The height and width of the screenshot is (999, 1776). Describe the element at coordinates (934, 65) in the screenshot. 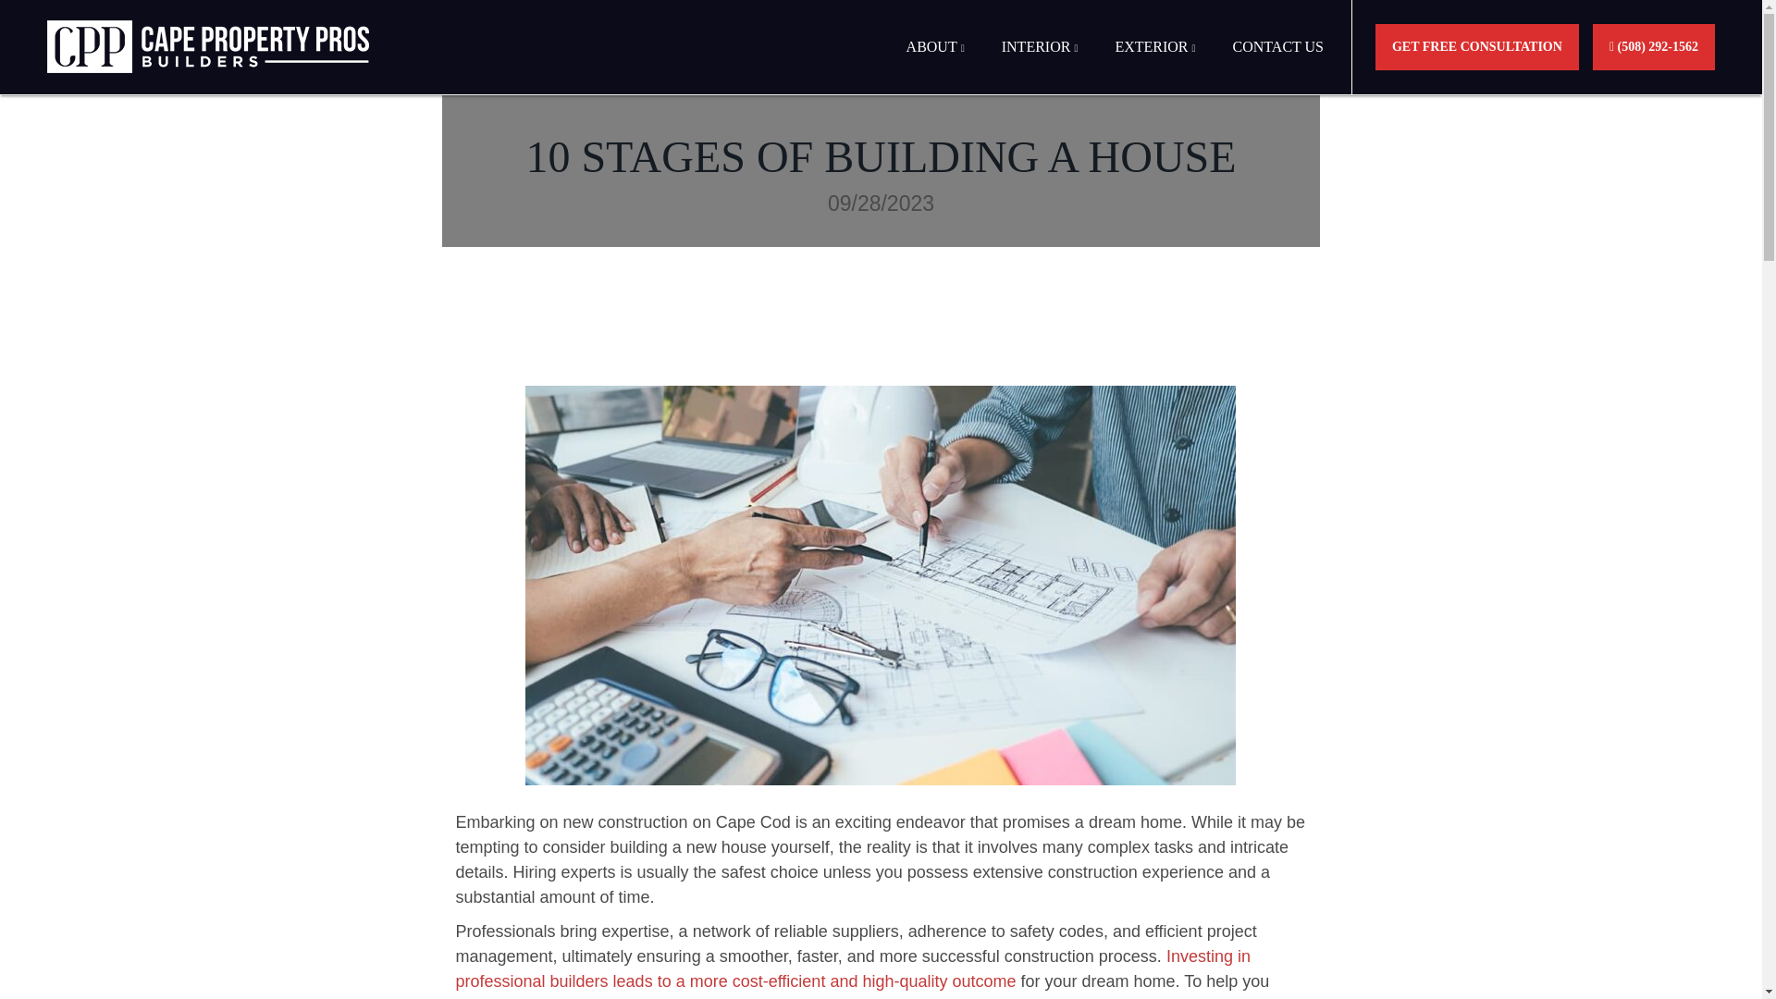

I see `ABOUT` at that location.